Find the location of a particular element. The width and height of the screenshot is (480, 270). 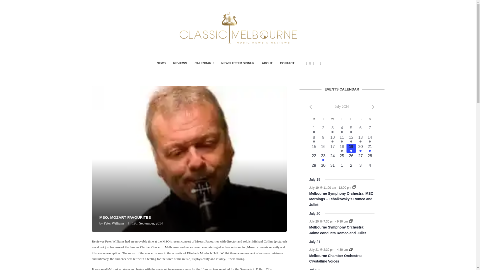

REVIEWS is located at coordinates (323, 129).